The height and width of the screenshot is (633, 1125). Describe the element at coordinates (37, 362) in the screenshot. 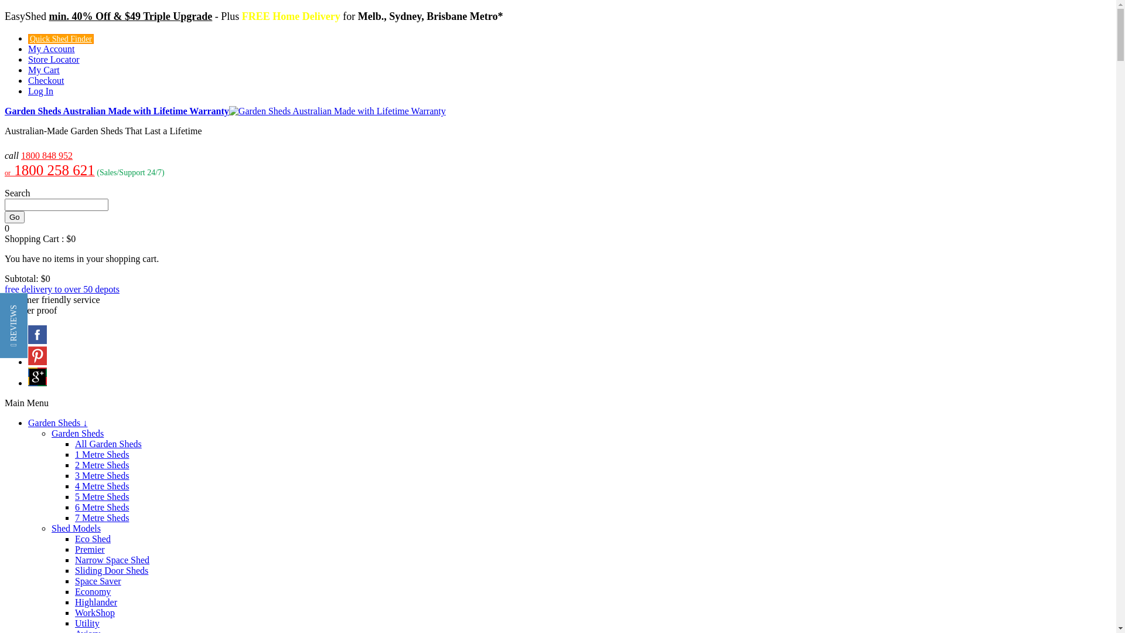

I see `Pinterest` at that location.